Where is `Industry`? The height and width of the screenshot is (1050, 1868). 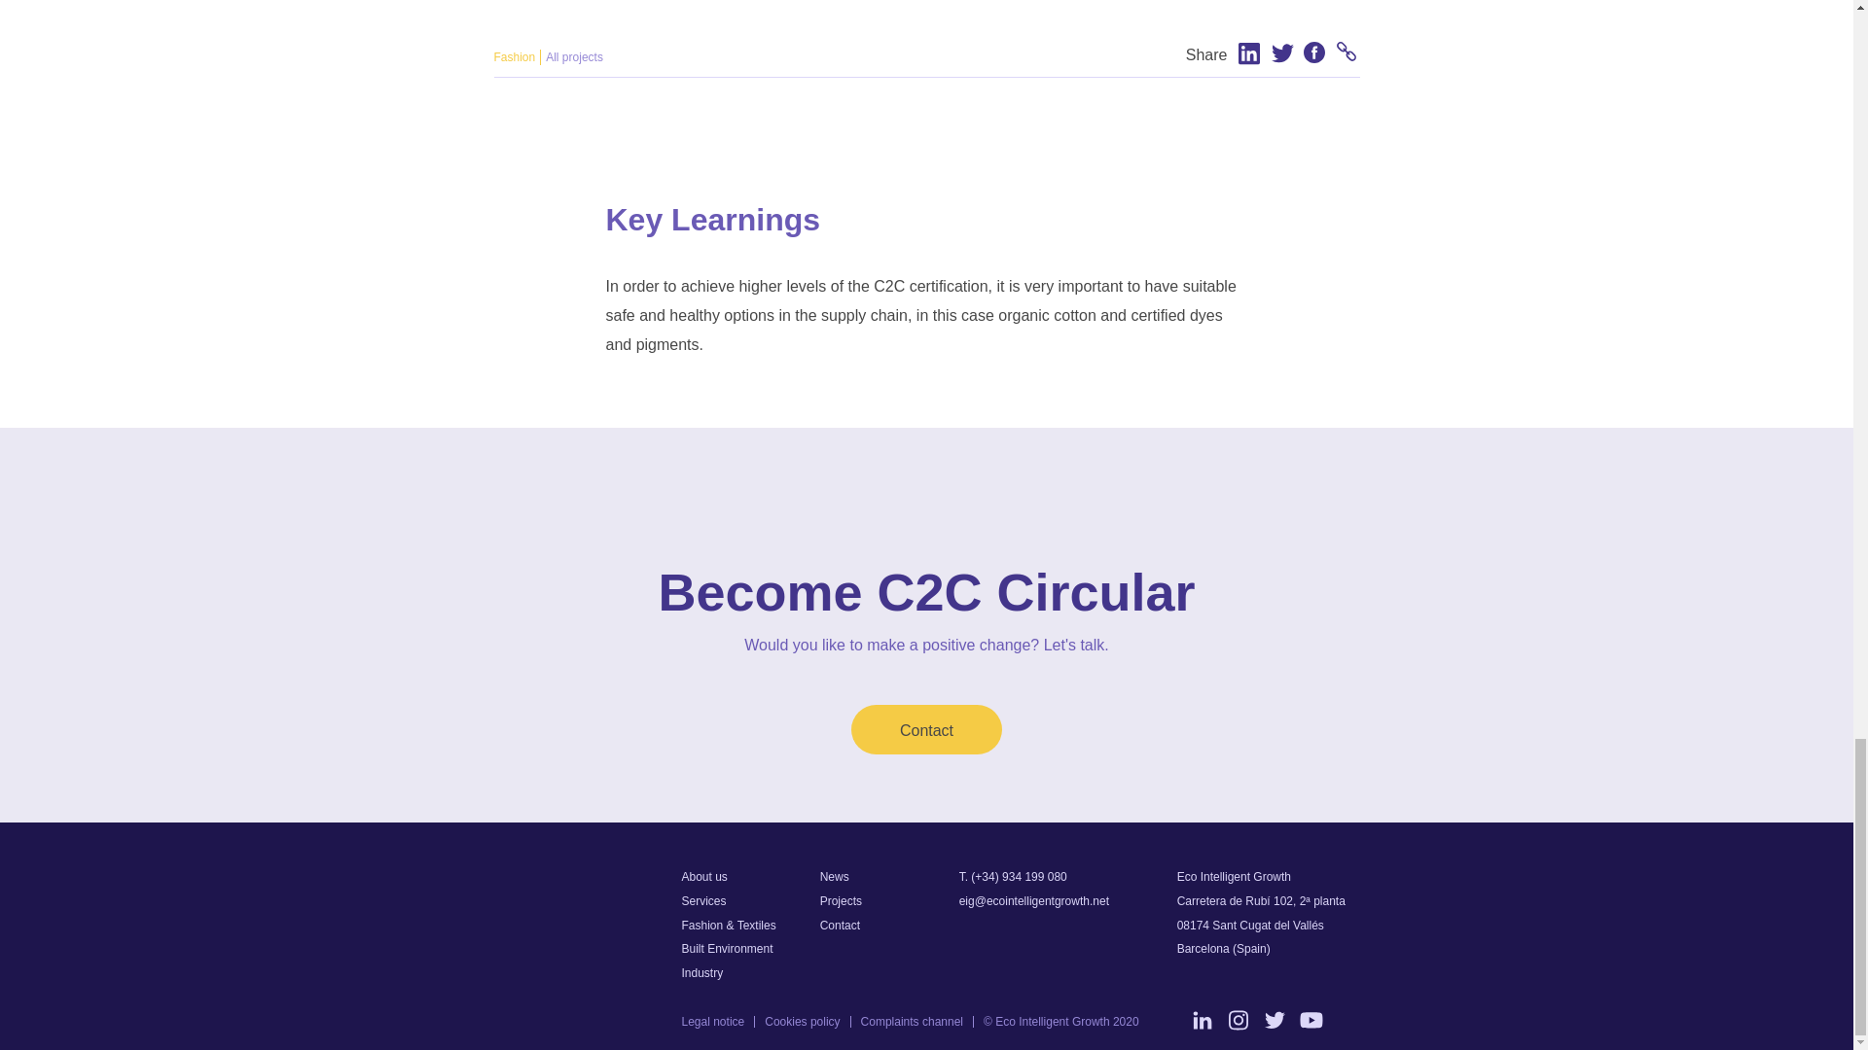
Industry is located at coordinates (702, 972).